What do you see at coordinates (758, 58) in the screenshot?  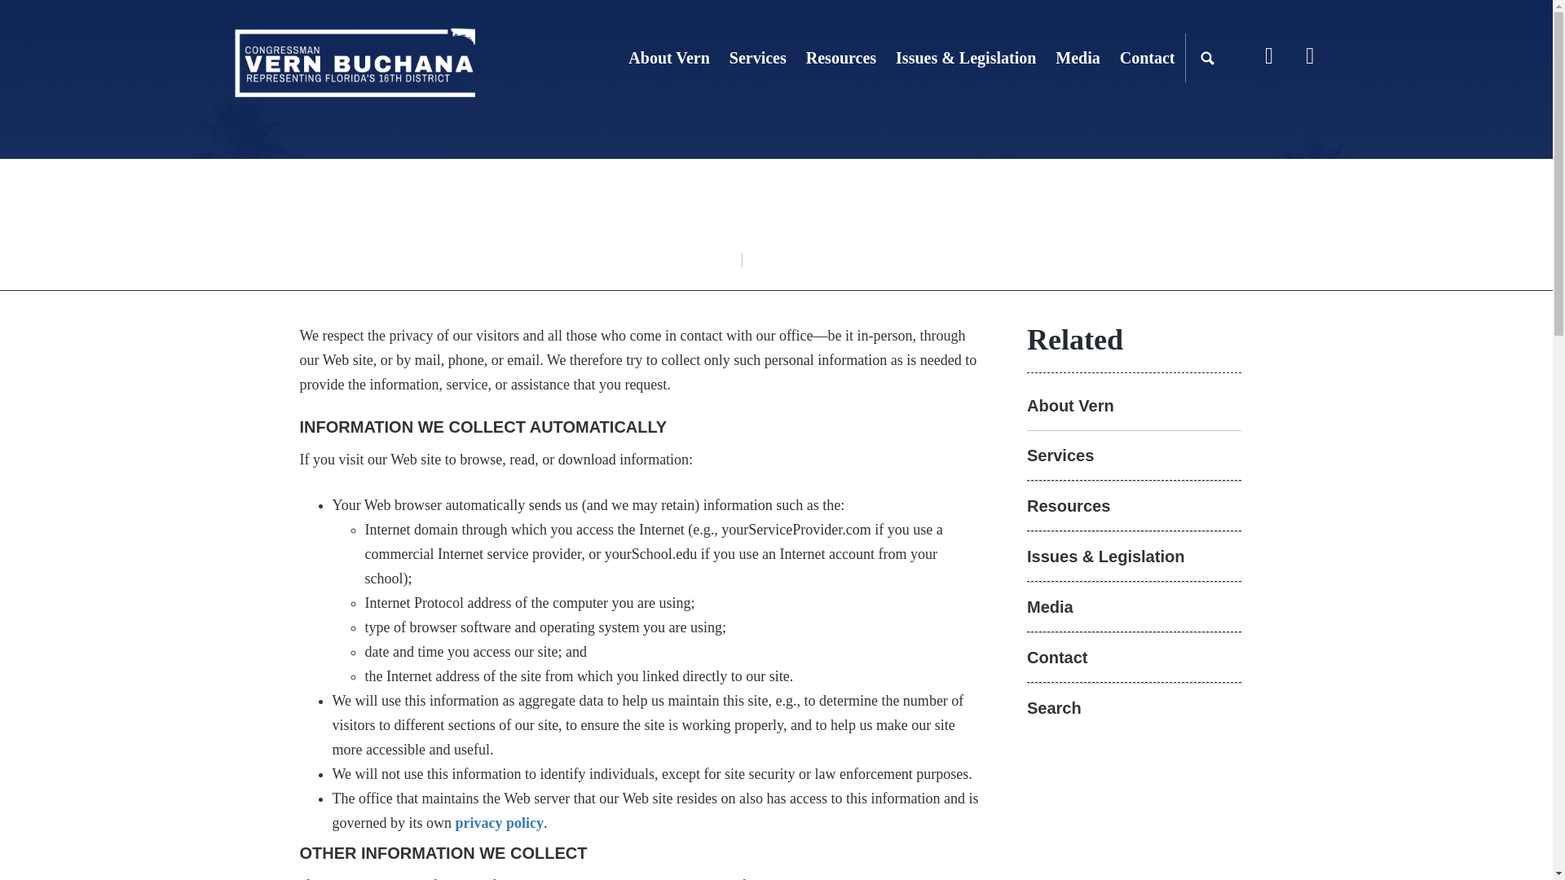 I see `Services` at bounding box center [758, 58].